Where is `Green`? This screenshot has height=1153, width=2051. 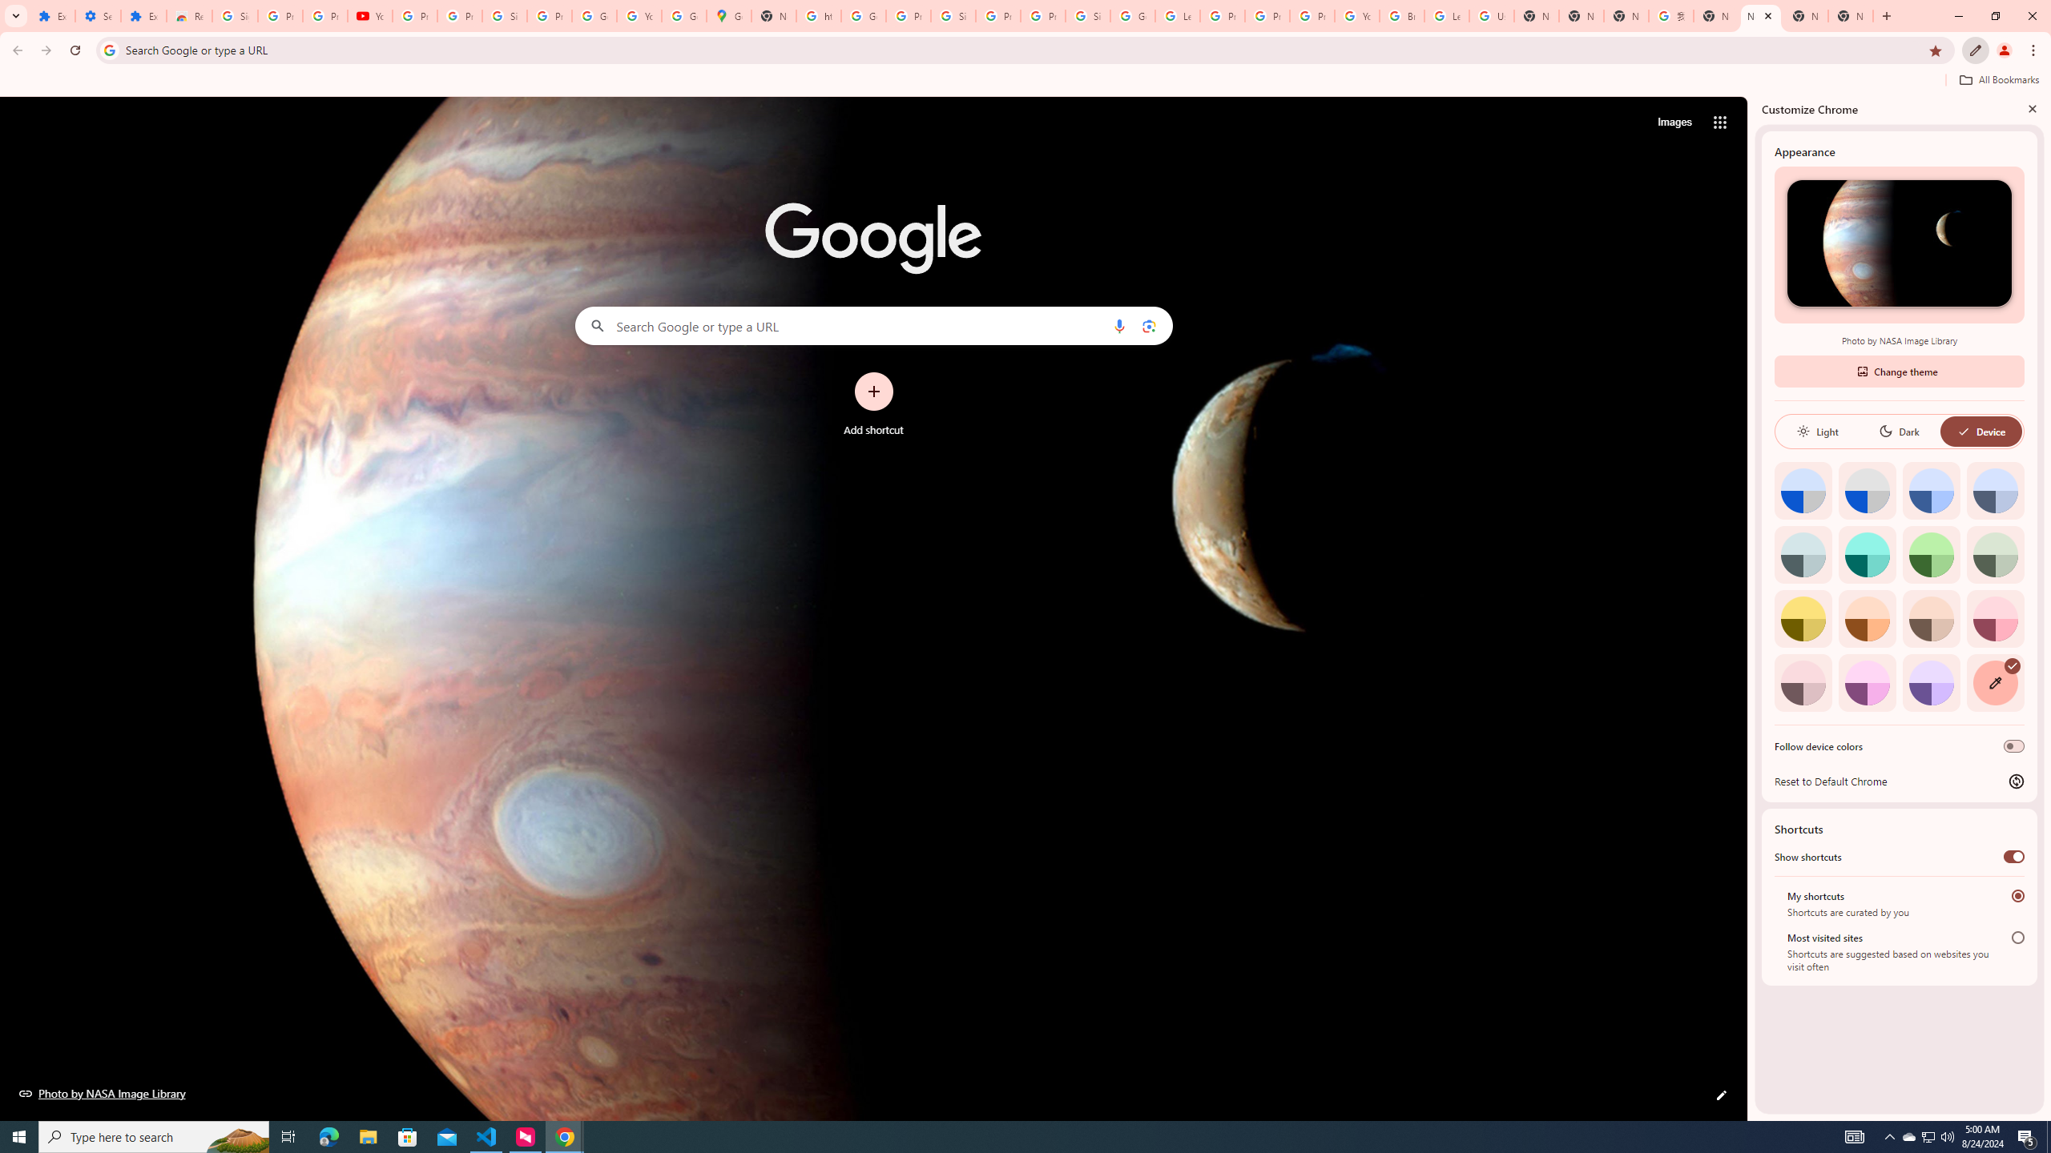
Green is located at coordinates (1932, 554).